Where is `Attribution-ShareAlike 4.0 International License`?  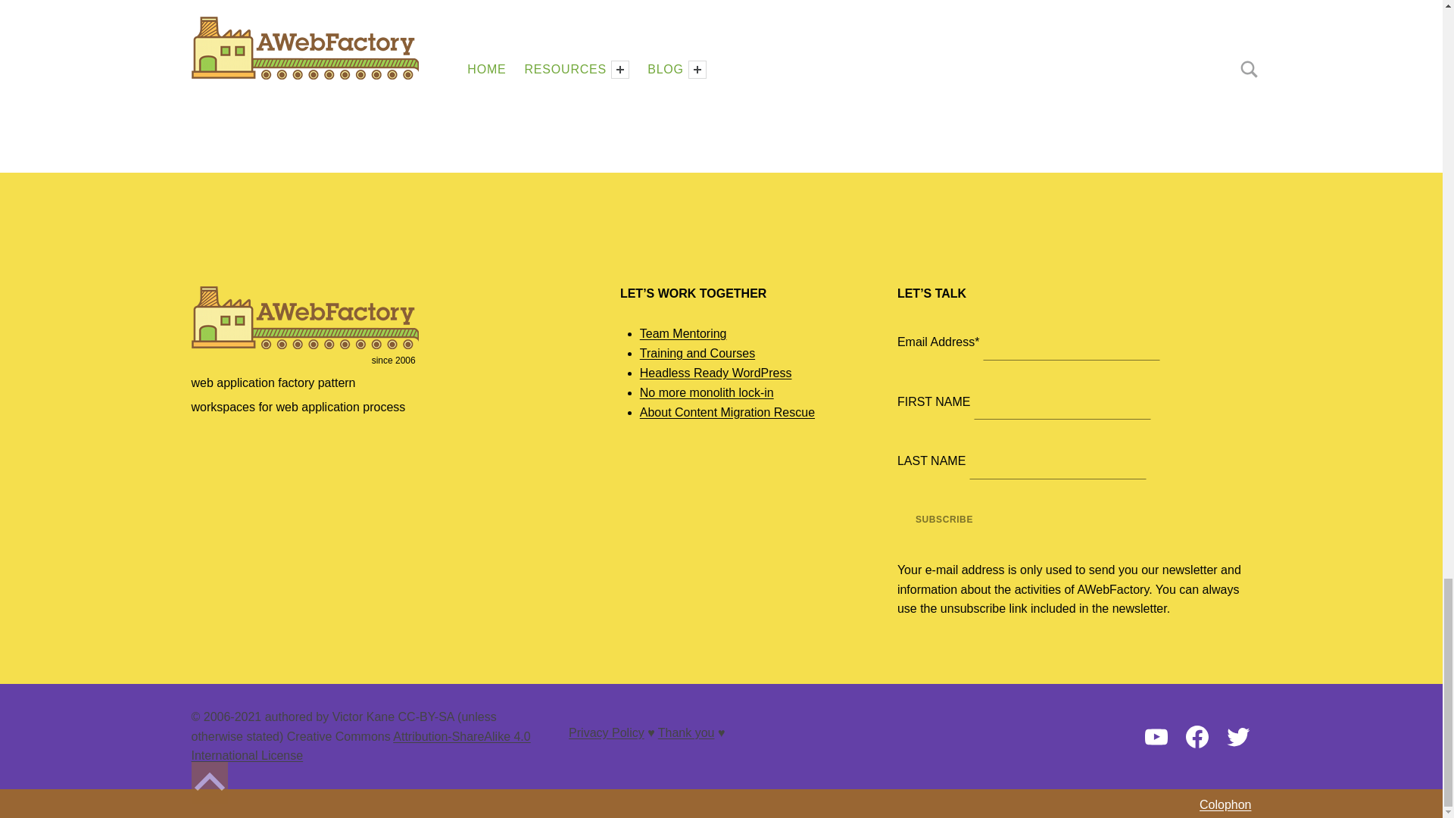 Attribution-ShareAlike 4.0 International License is located at coordinates (360, 746).